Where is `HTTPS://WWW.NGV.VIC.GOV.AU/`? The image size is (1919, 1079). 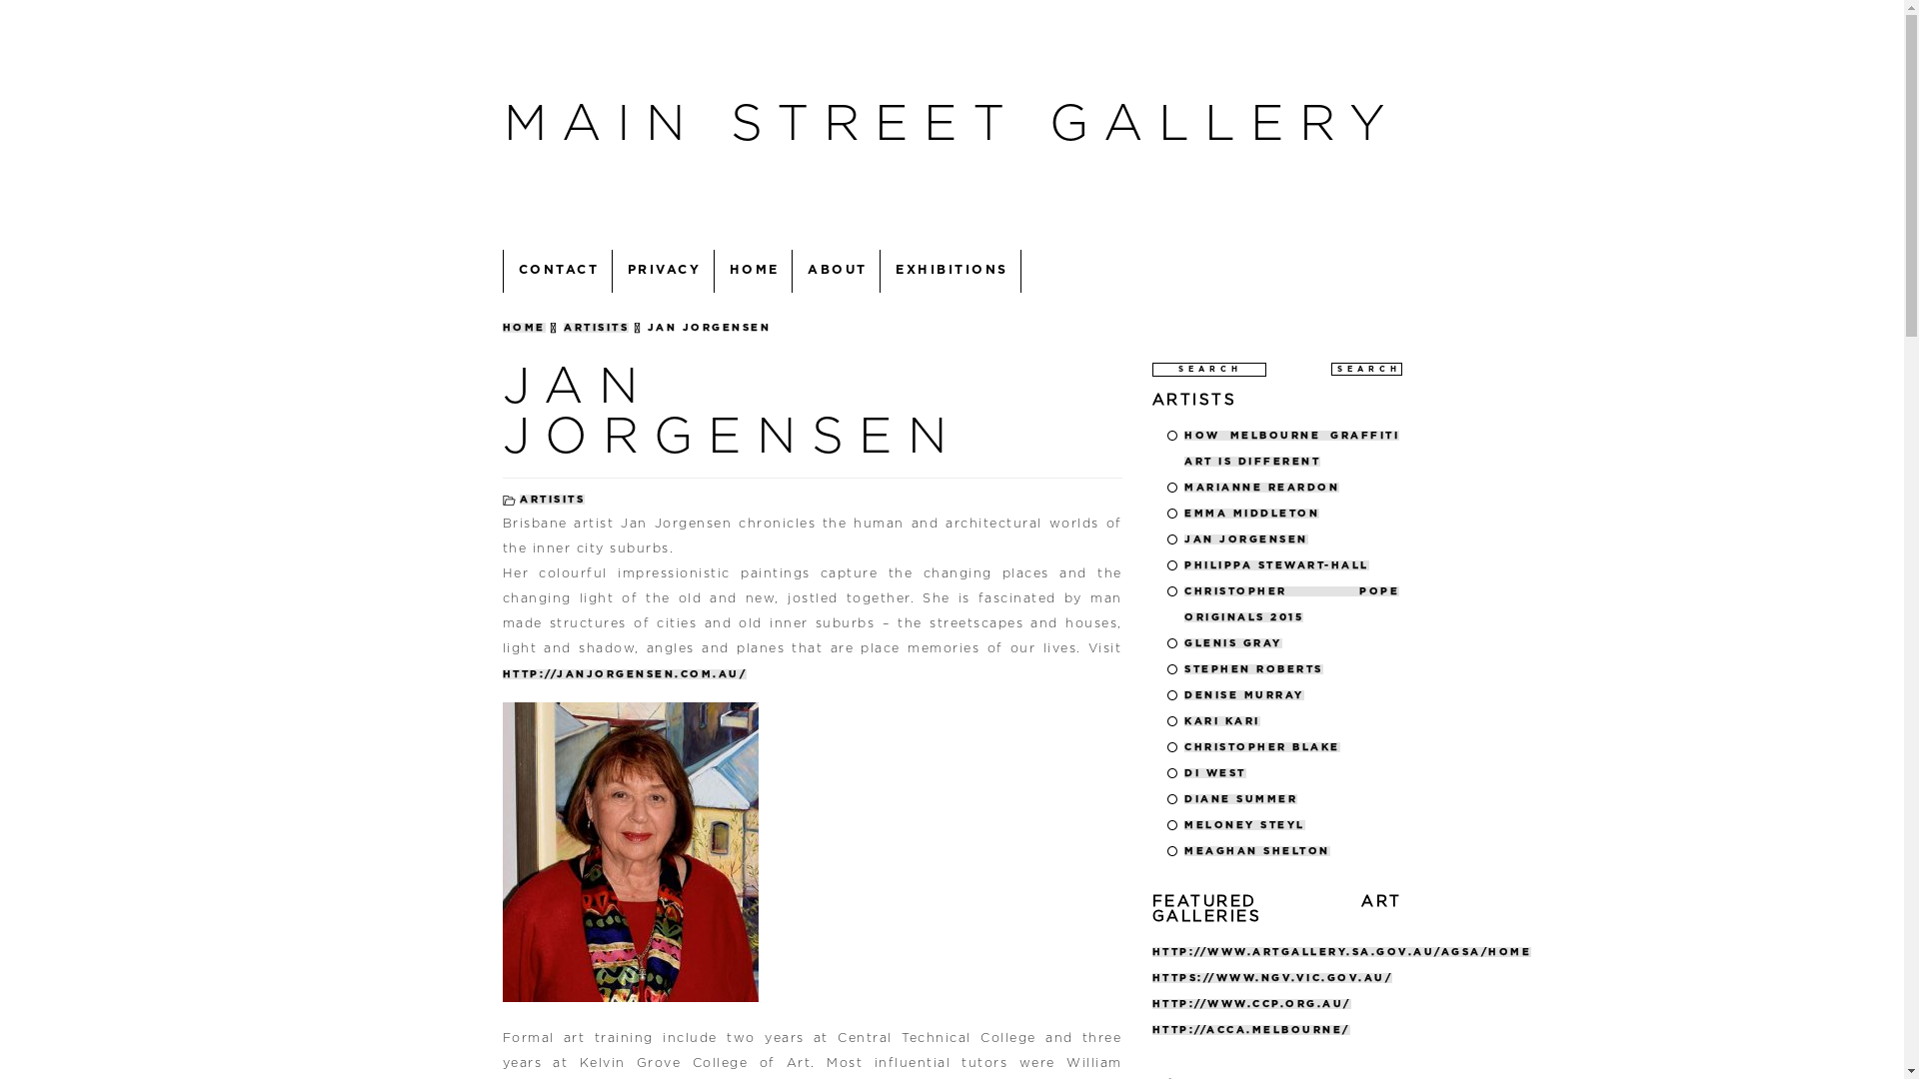
HTTPS://WWW.NGV.VIC.GOV.AU/ is located at coordinates (1271, 978).